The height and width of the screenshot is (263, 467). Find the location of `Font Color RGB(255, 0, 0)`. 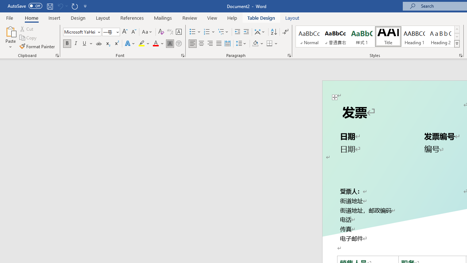

Font Color RGB(255, 0, 0) is located at coordinates (155, 44).